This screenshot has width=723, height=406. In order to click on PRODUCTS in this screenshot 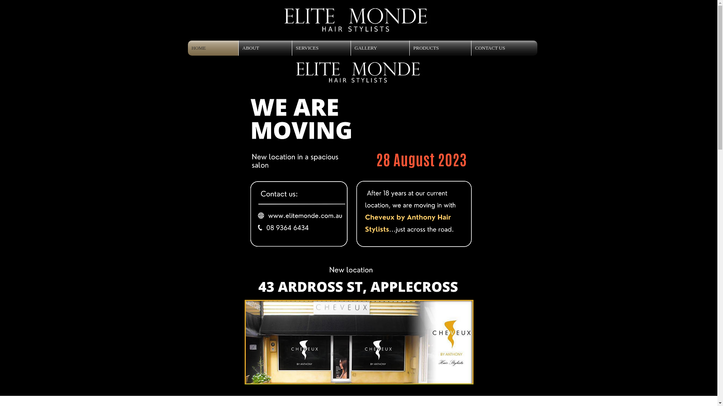, I will do `click(441, 48)`.